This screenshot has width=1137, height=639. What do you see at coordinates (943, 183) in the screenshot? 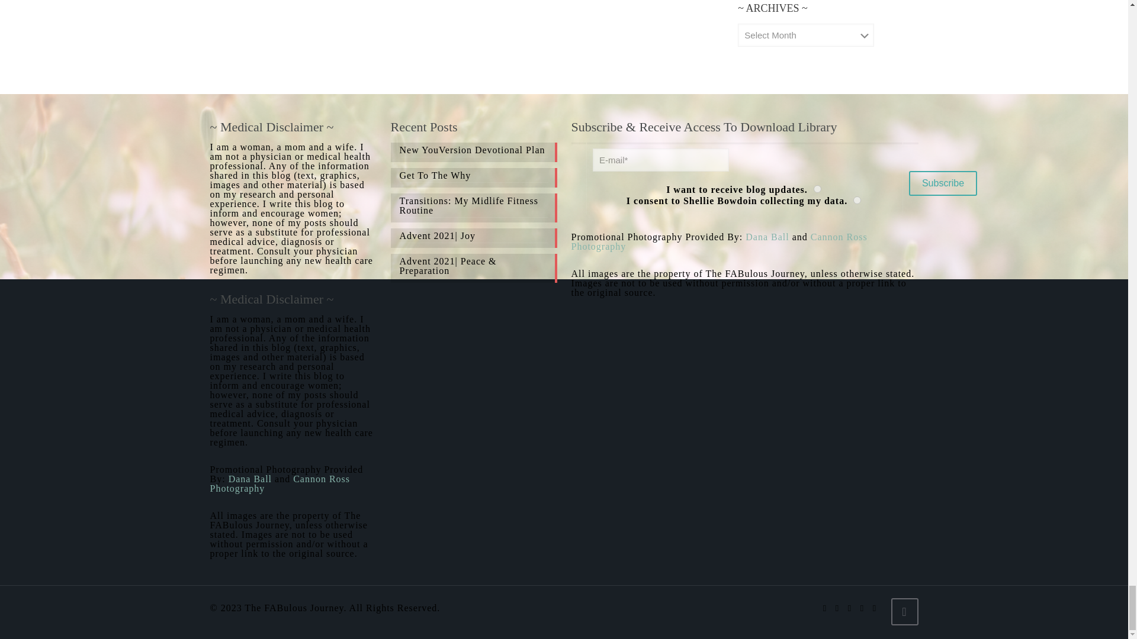
I see `Subscribe` at bounding box center [943, 183].